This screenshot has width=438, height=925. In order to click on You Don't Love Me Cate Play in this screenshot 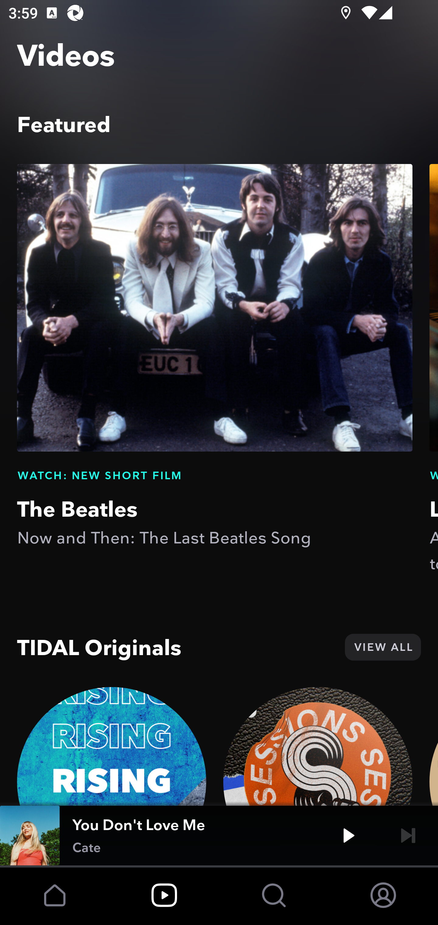, I will do `click(219, 836)`.